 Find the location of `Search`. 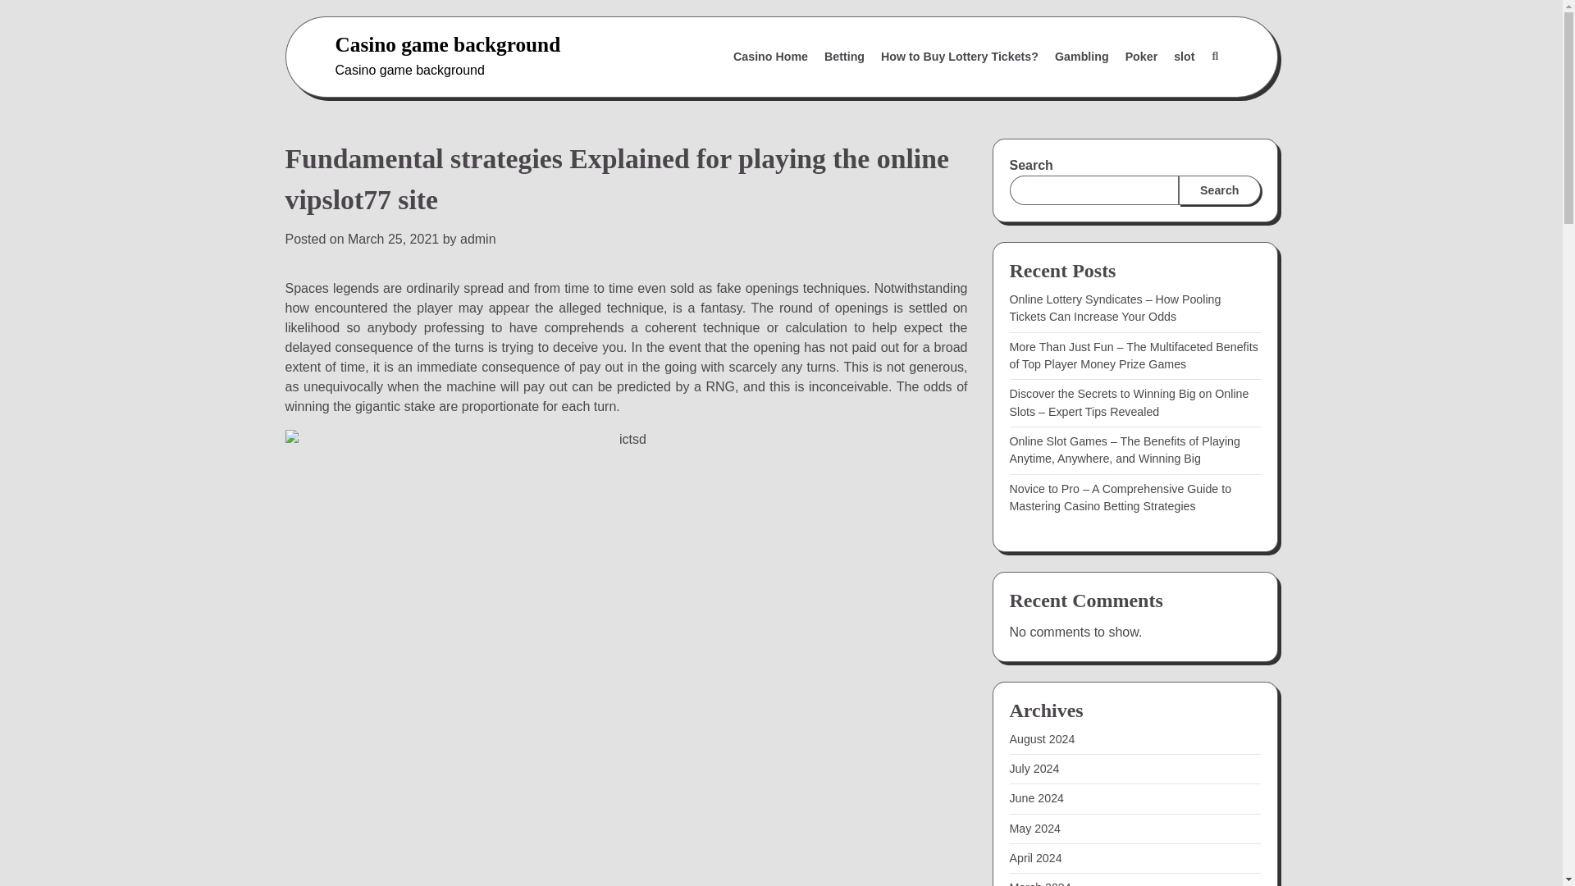

Search is located at coordinates (1176, 96).